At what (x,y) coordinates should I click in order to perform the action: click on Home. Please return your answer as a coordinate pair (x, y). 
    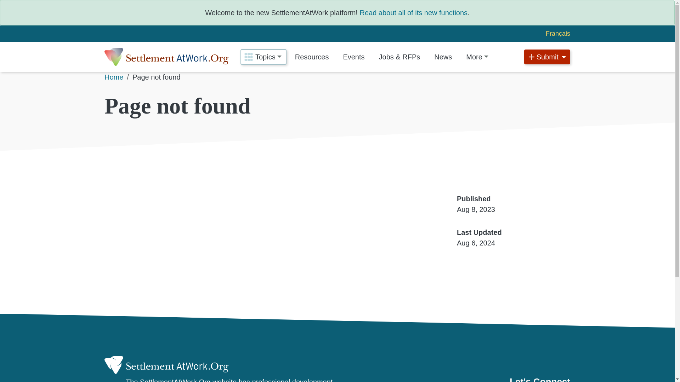
    Looking at the image, I should click on (166, 57).